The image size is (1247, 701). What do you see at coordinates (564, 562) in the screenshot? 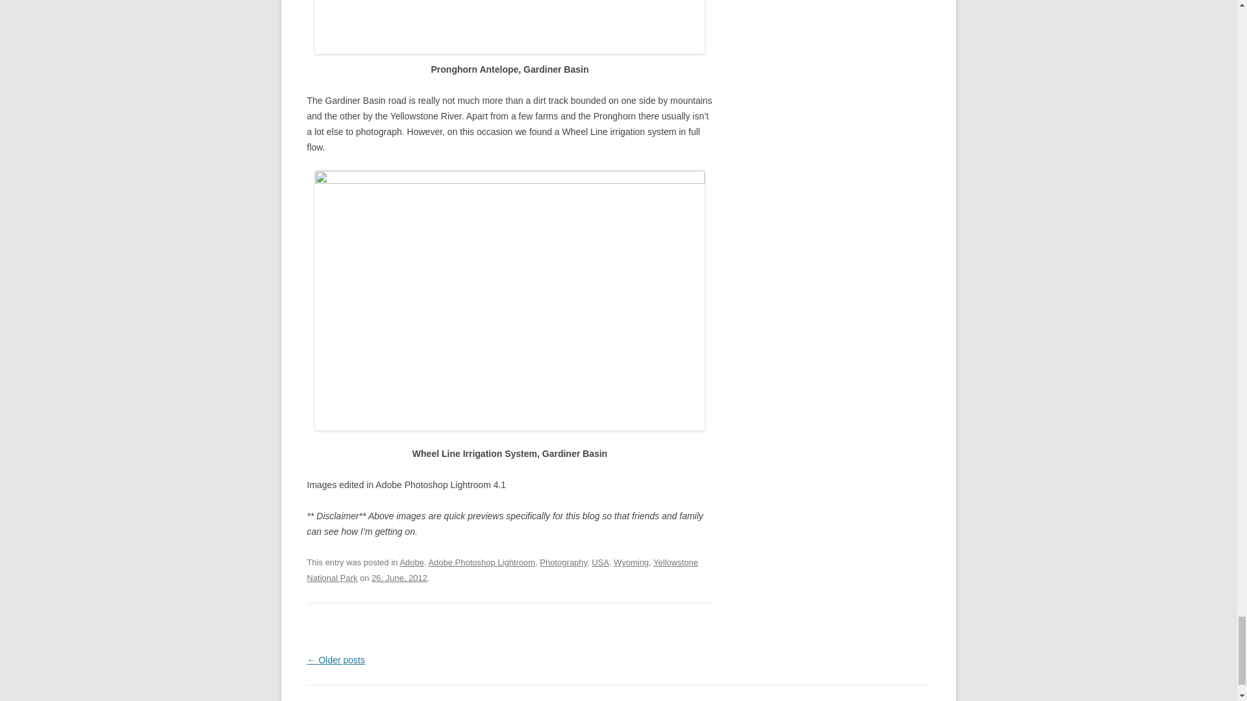
I see `Photography` at bounding box center [564, 562].